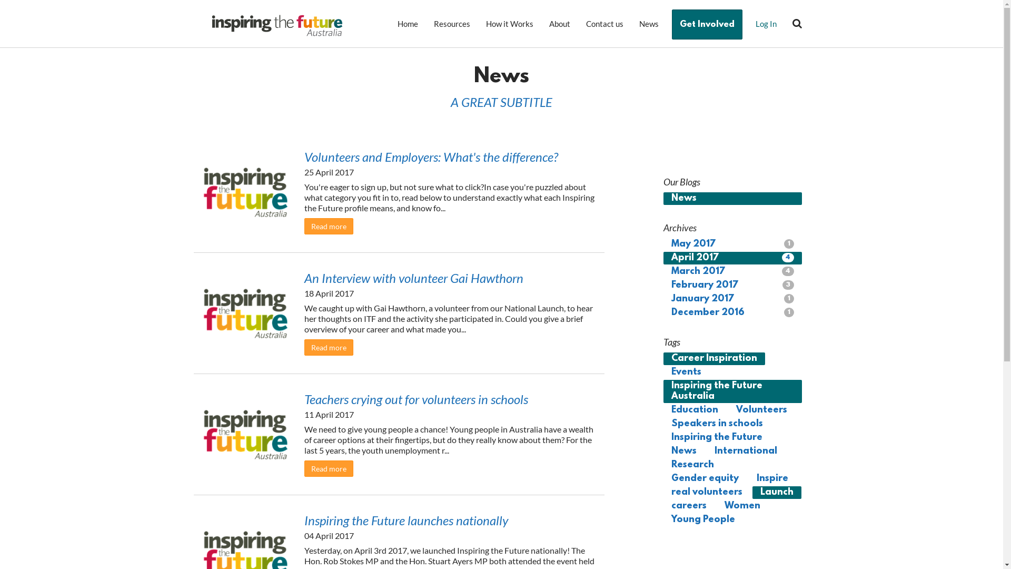  I want to click on Volunteers and Employers: What's the difference?, so click(431, 156).